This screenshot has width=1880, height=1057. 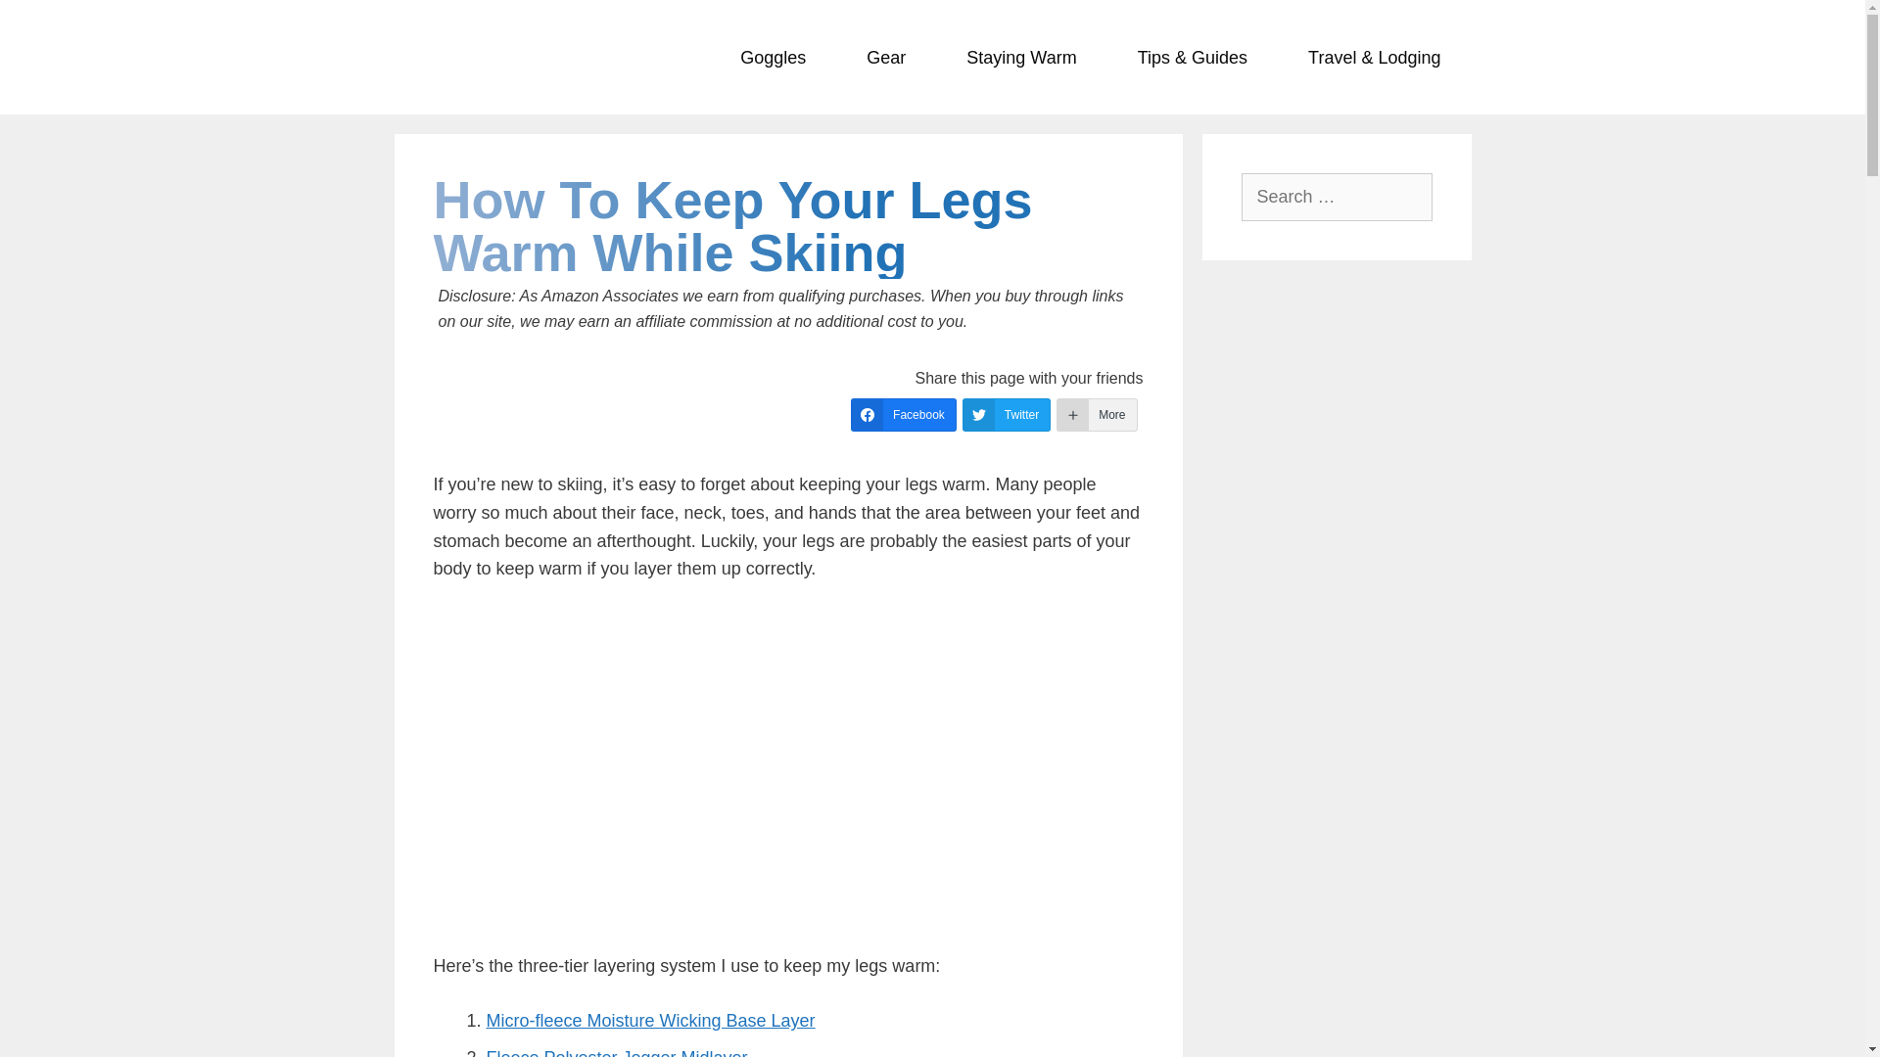 I want to click on Facebook, so click(x=904, y=415).